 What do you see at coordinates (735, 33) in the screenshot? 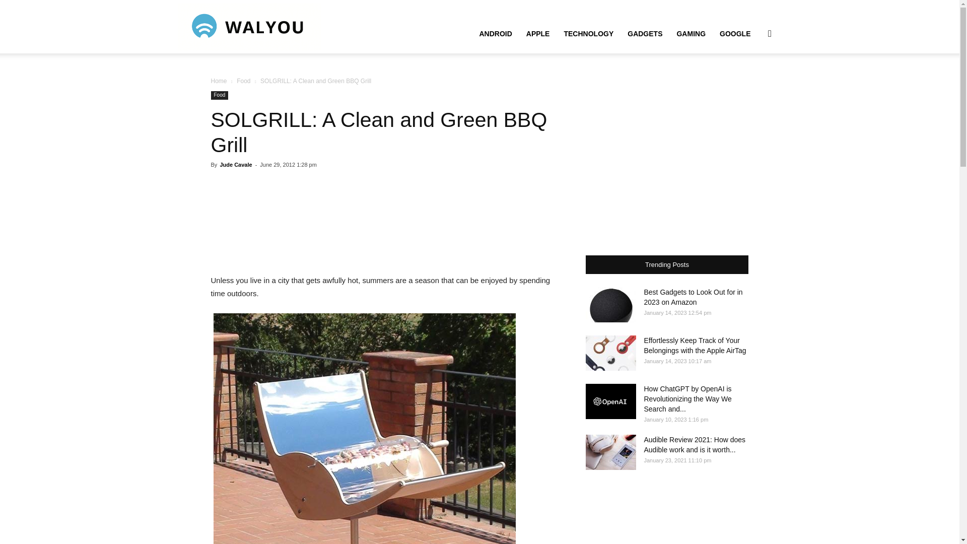
I see `GOOGLE` at bounding box center [735, 33].